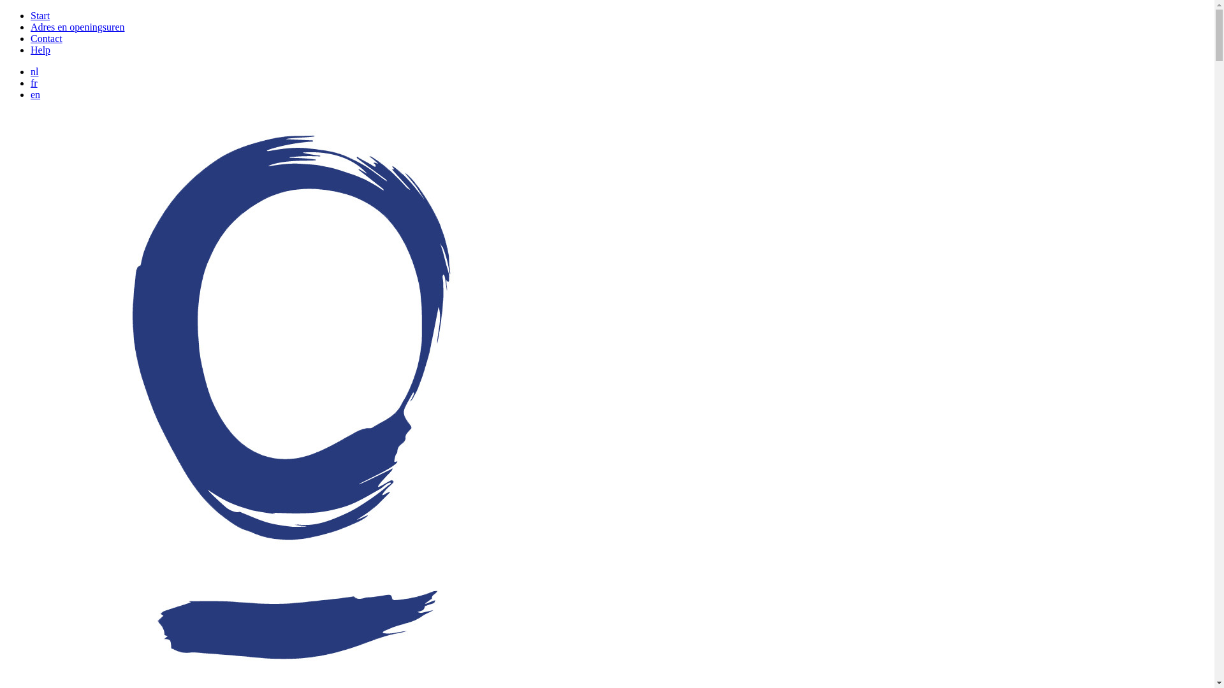 The width and height of the screenshot is (1224, 688). What do you see at coordinates (36, 94) in the screenshot?
I see `en` at bounding box center [36, 94].